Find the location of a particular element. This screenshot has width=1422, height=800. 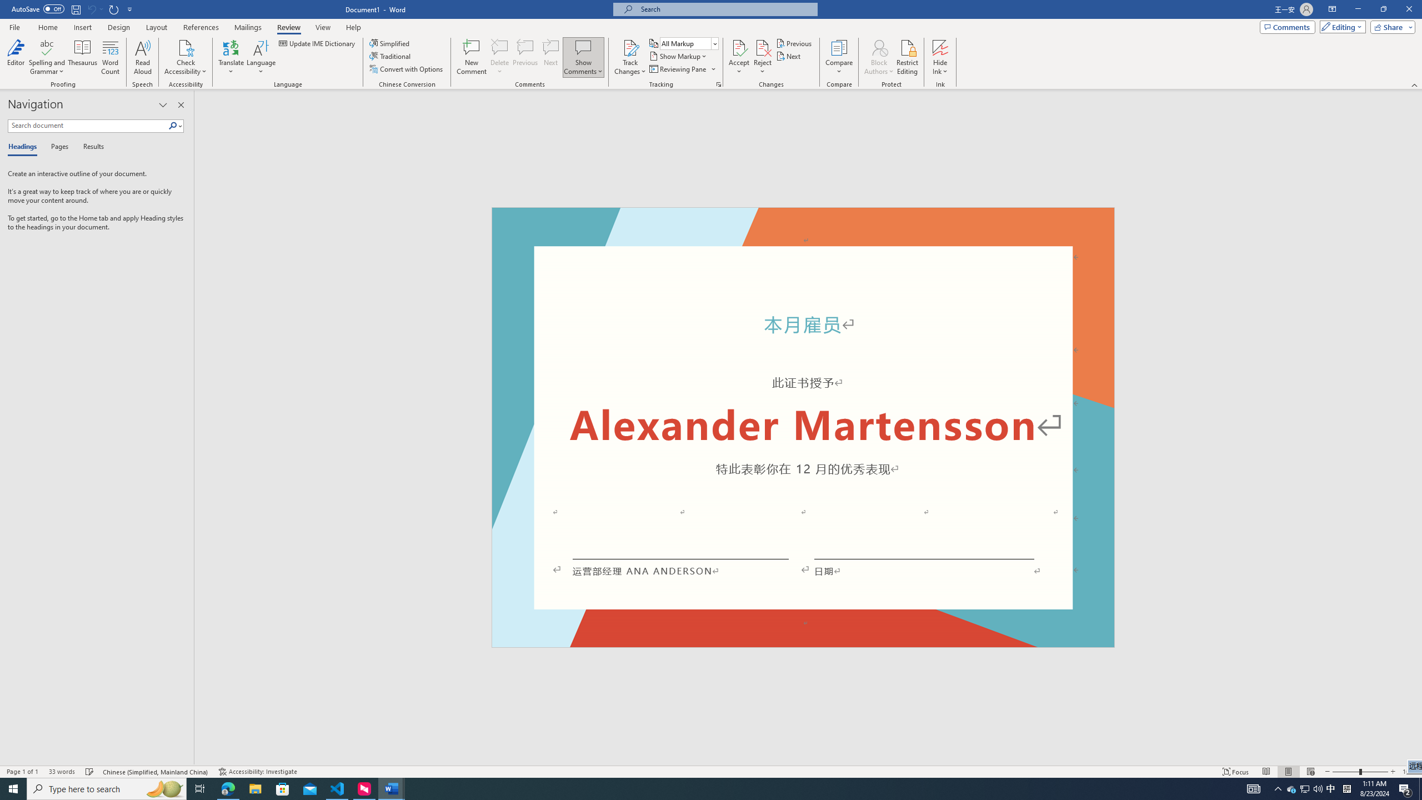

Change Tracking Options... is located at coordinates (719, 84).